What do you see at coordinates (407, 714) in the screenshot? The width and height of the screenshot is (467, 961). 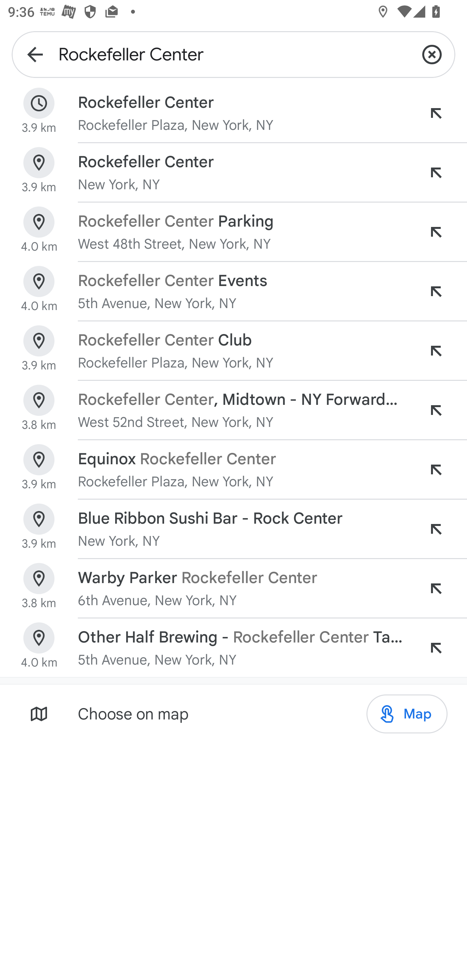 I see `Map Map Map` at bounding box center [407, 714].